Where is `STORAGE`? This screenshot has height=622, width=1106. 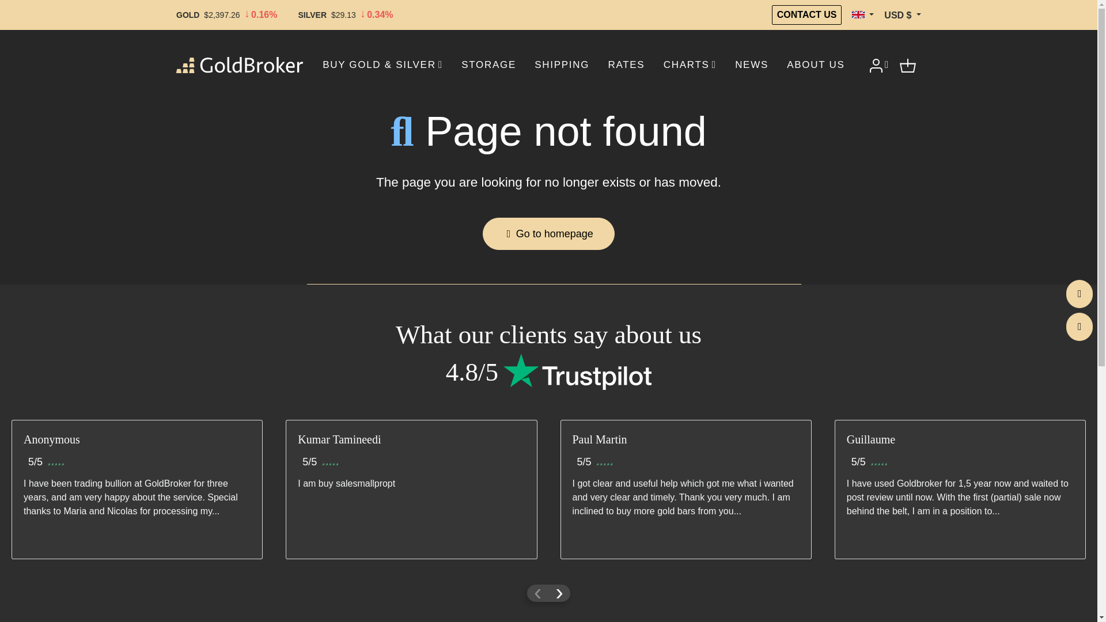 STORAGE is located at coordinates (488, 65).